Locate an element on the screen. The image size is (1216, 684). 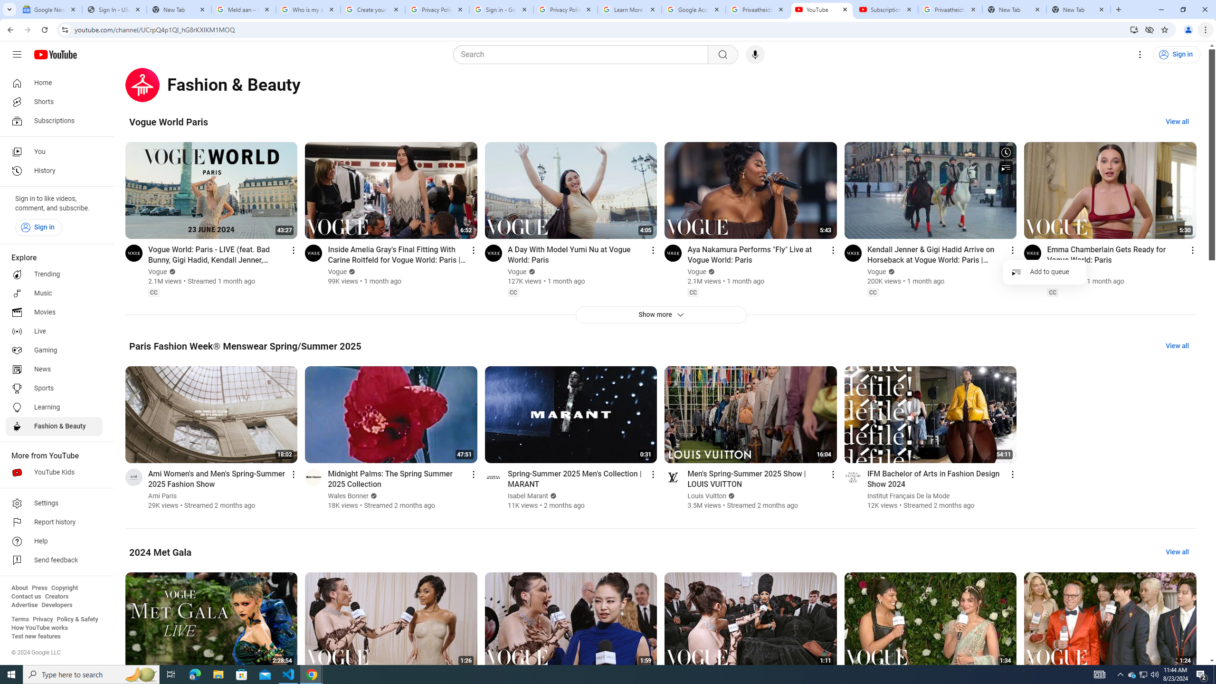
Google Account is located at coordinates (693, 9).